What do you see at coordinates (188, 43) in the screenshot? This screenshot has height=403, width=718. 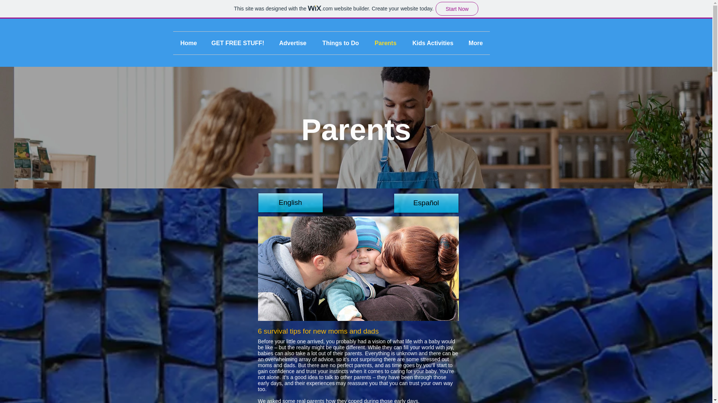 I see `Home` at bounding box center [188, 43].